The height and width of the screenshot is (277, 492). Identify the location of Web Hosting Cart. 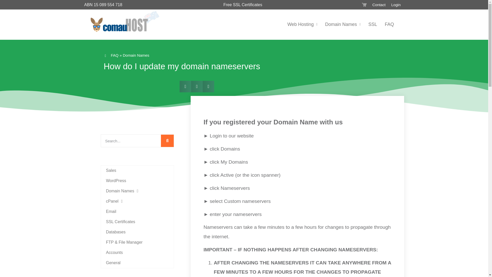
(364, 5).